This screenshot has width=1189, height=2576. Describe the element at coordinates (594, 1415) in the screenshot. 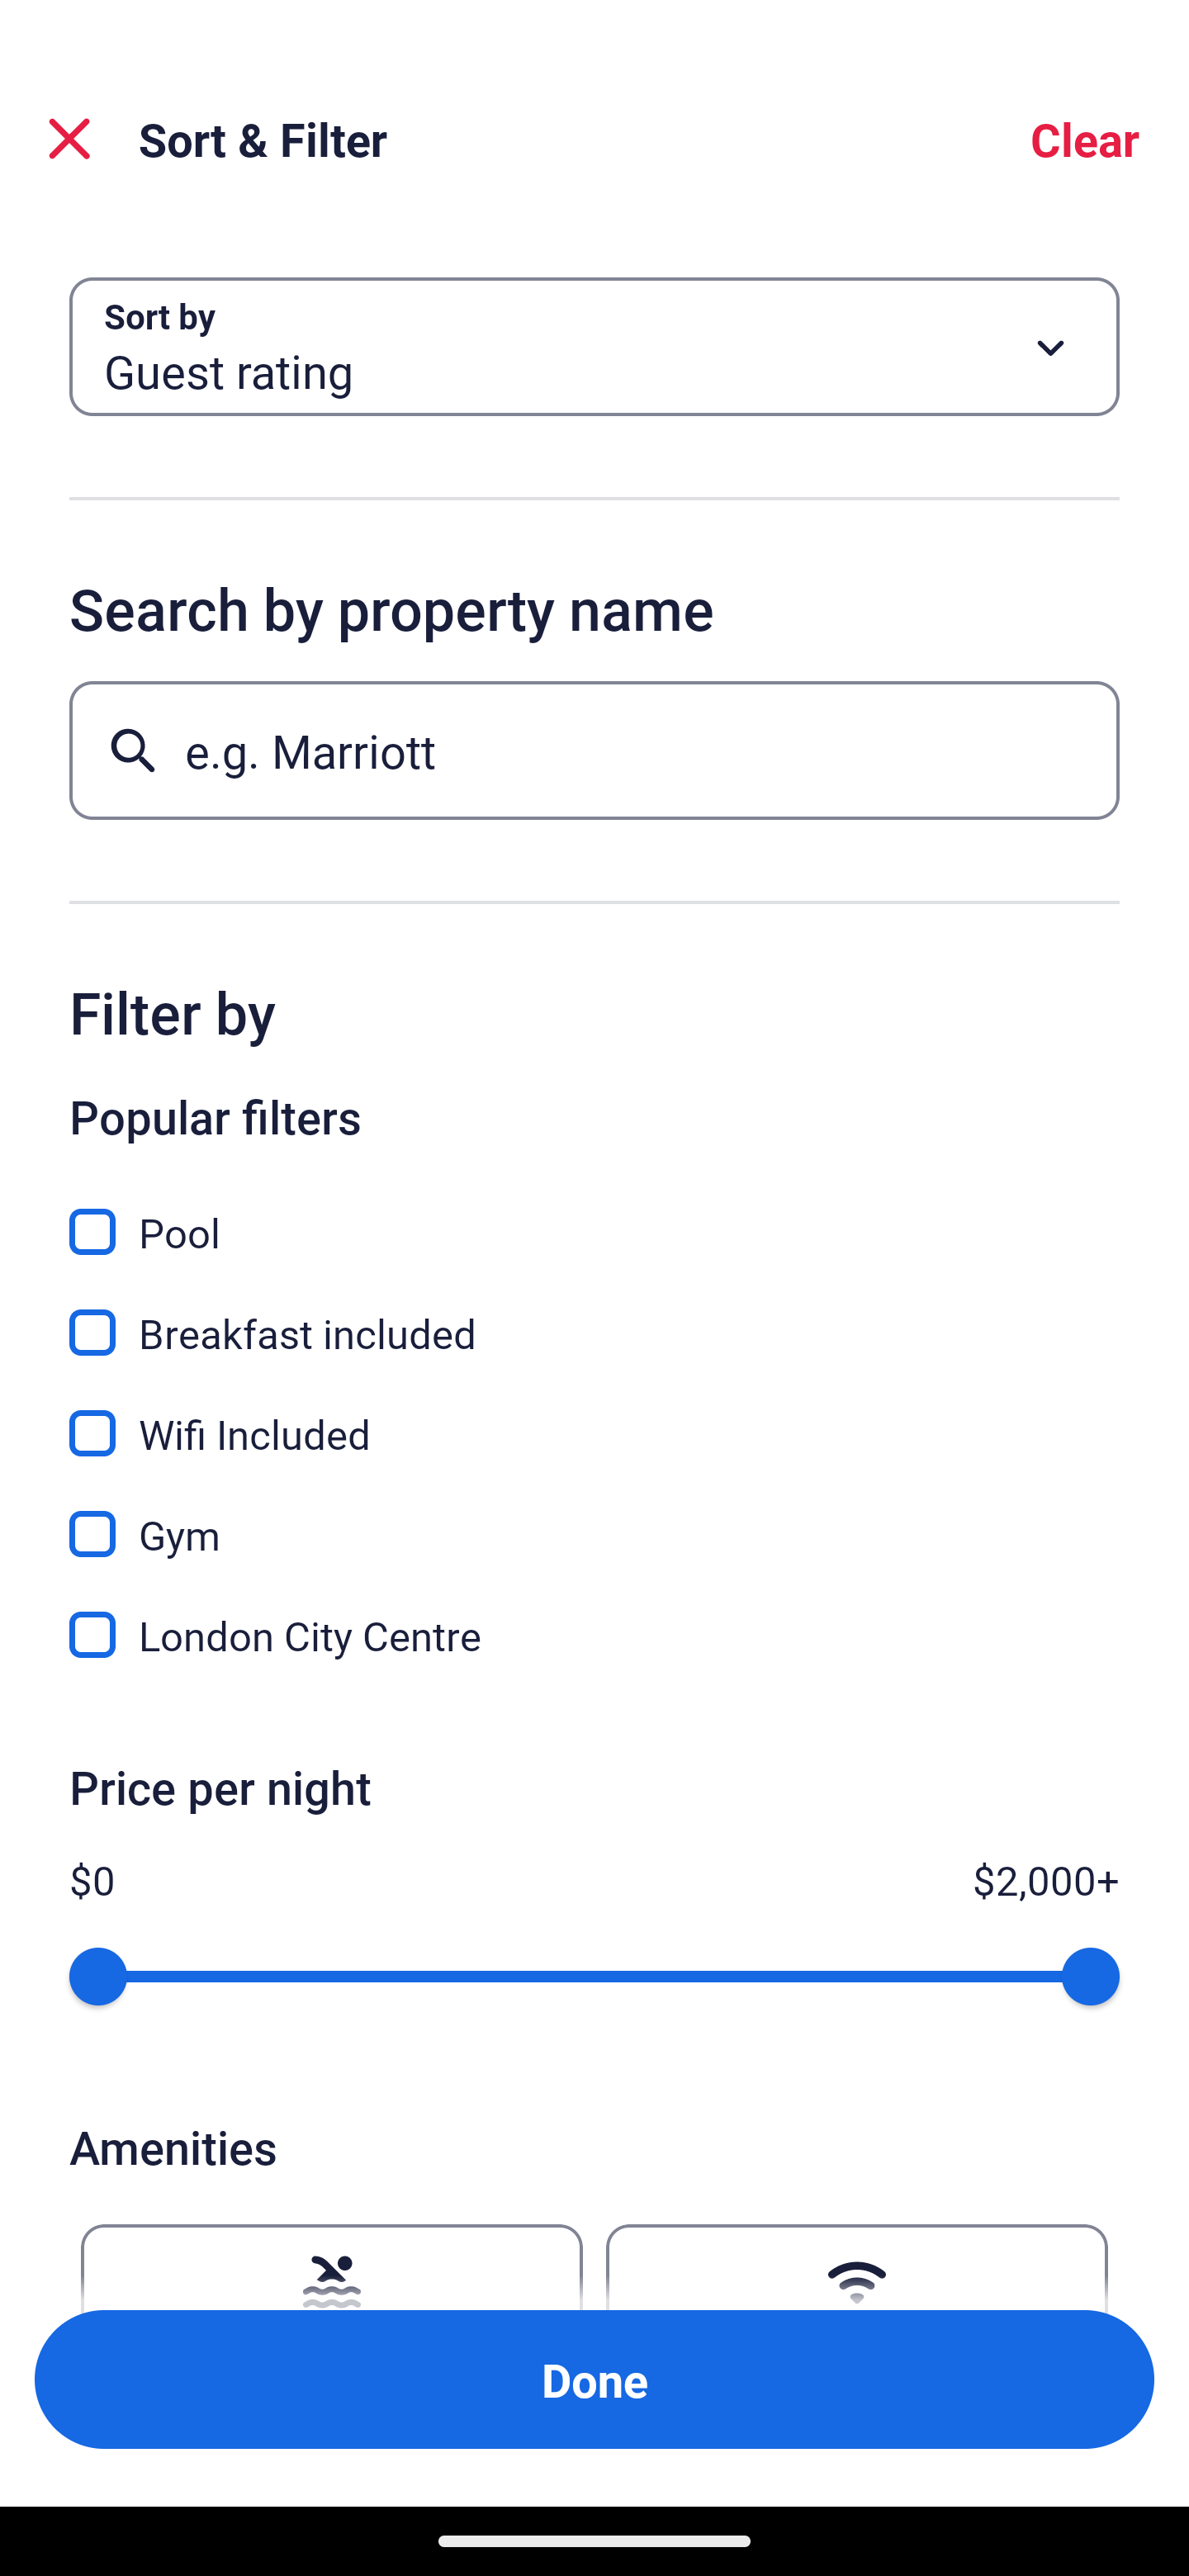

I see `Wifi Included, Wifi Included` at that location.